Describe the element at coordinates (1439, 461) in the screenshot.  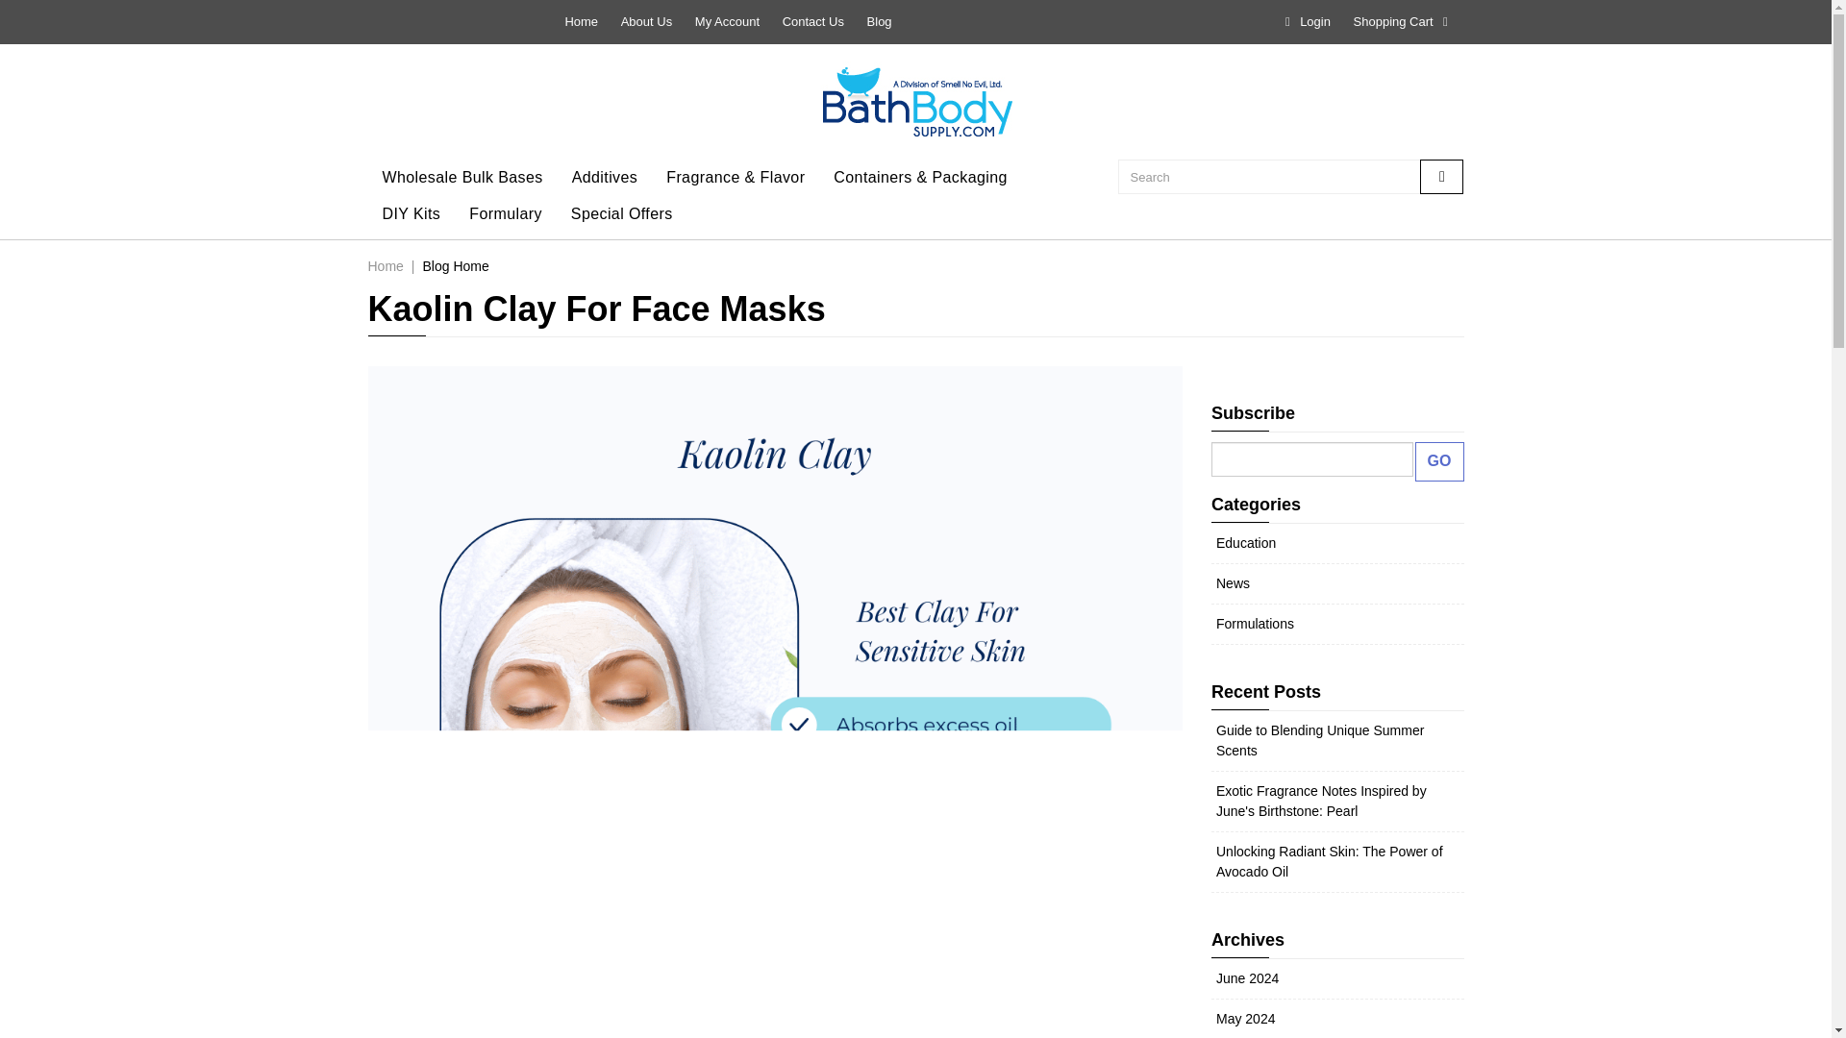
I see `GO` at that location.